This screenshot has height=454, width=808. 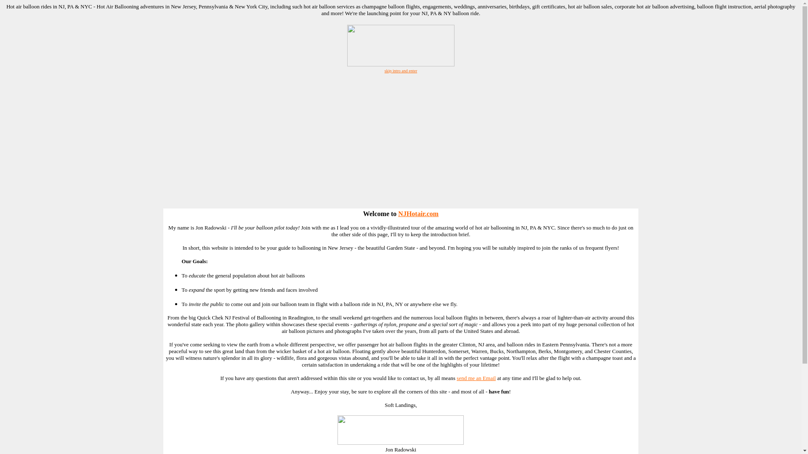 What do you see at coordinates (418, 214) in the screenshot?
I see `NJHotair.com` at bounding box center [418, 214].